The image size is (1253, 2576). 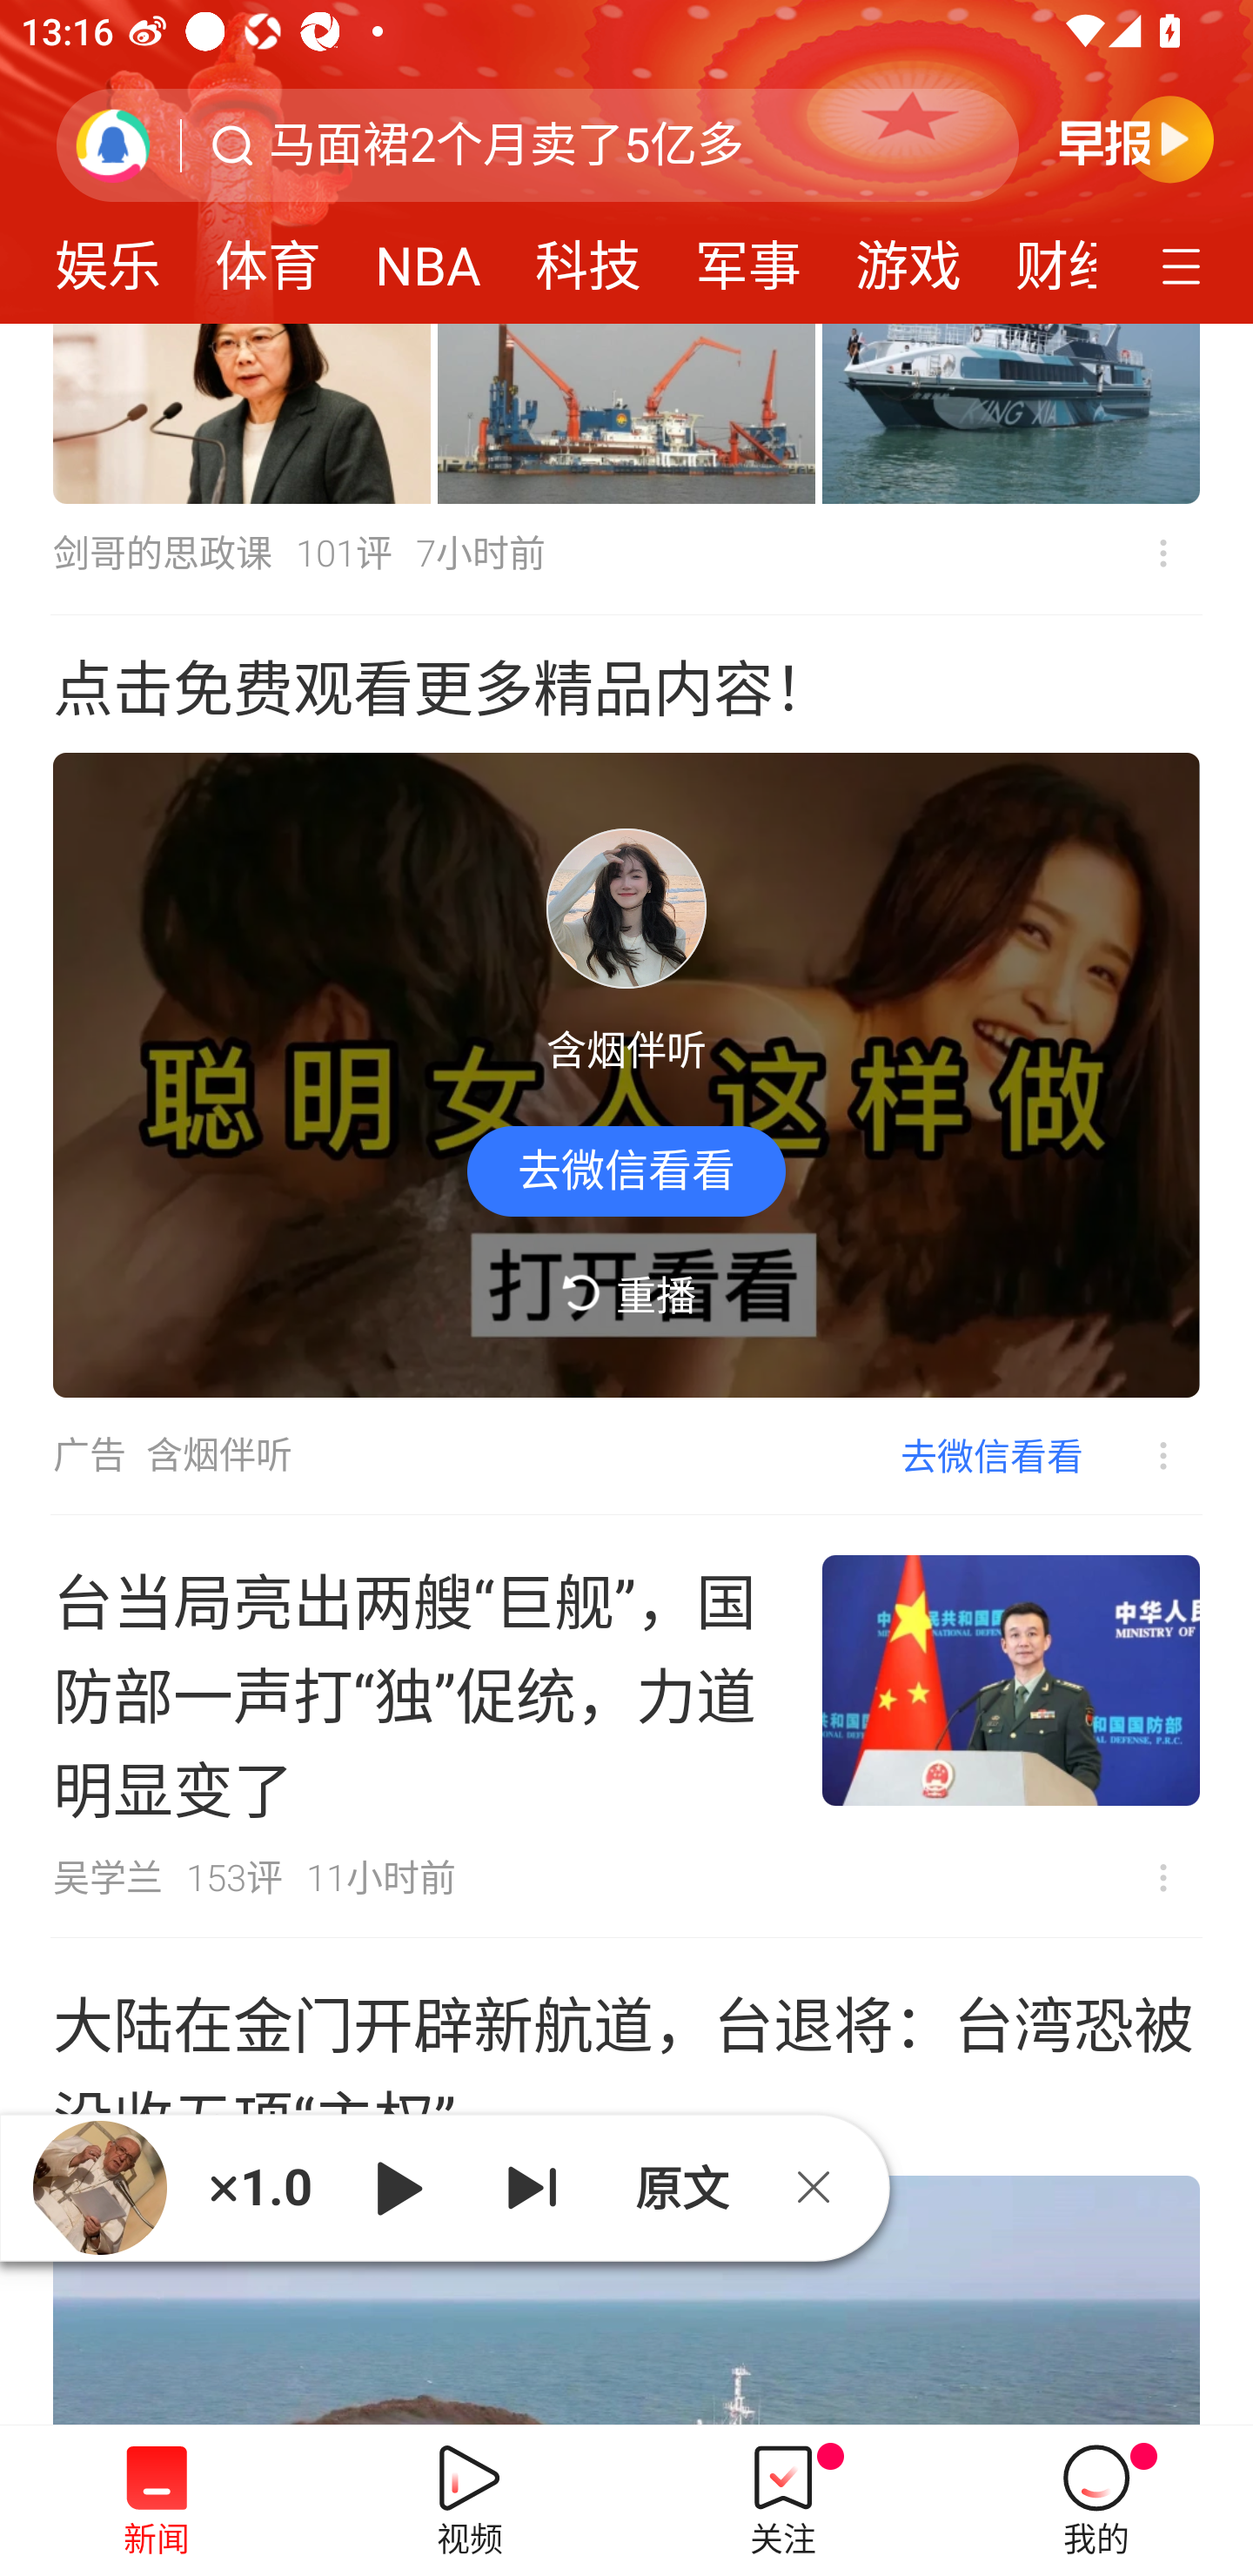 I want to click on NBA, so click(x=428, y=256).